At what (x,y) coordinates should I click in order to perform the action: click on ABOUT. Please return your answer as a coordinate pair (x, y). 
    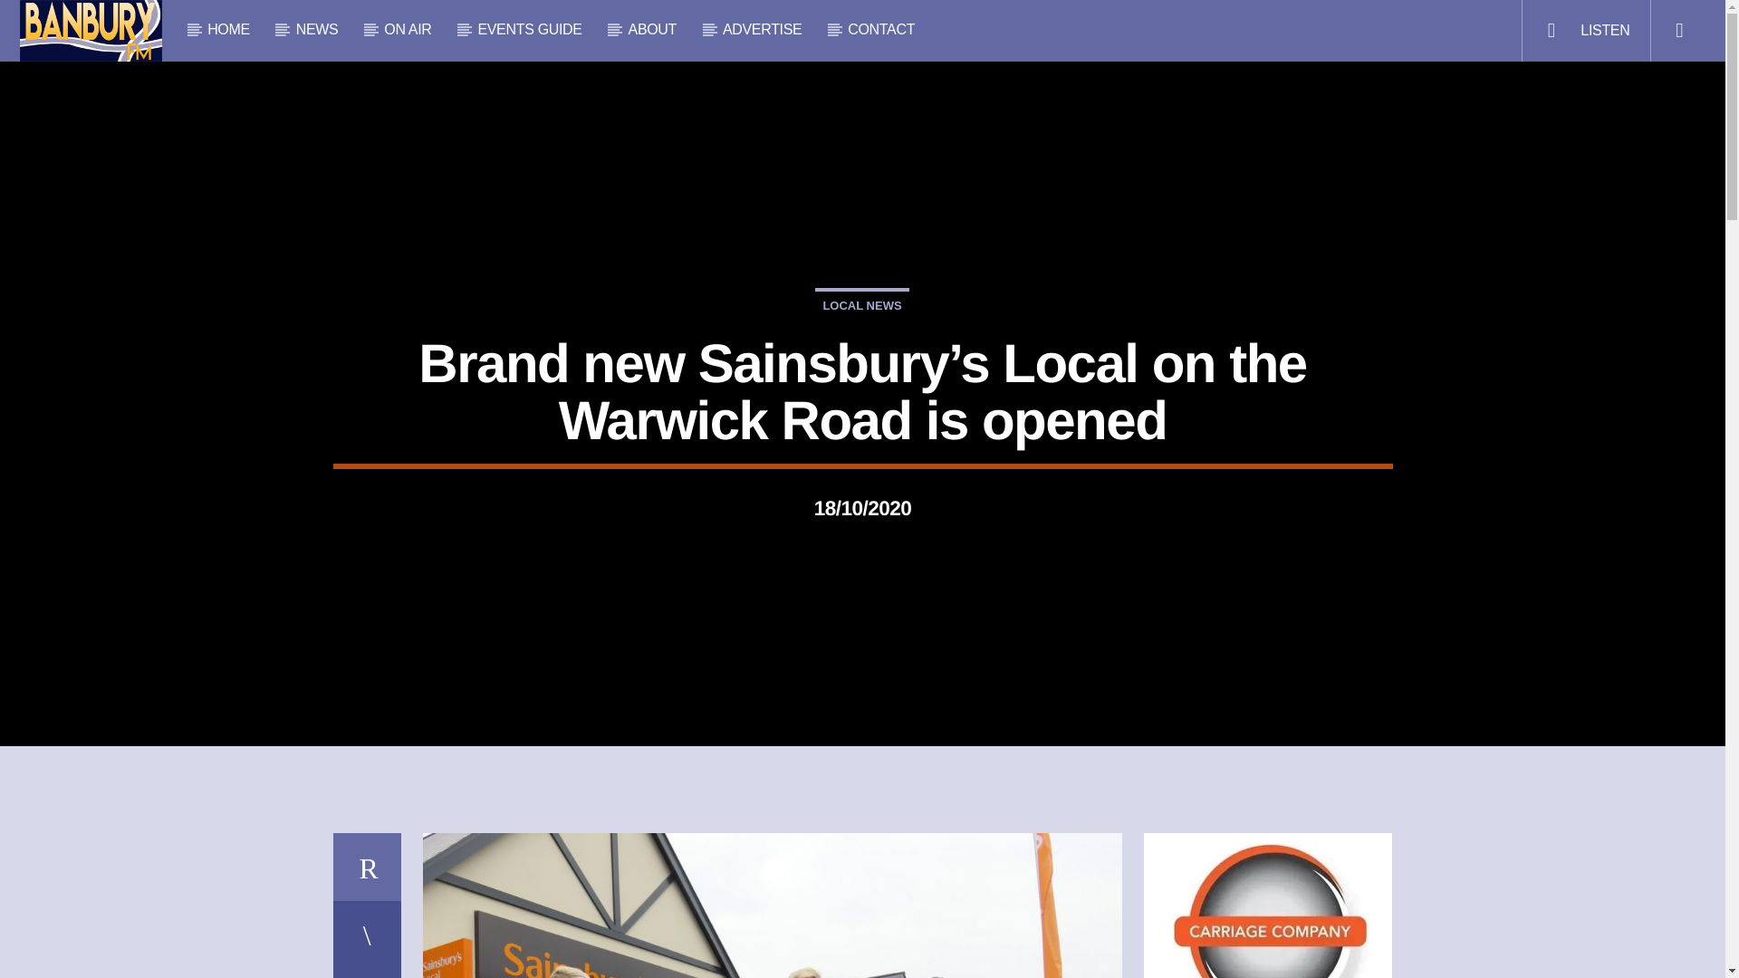
    Looking at the image, I should click on (652, 29).